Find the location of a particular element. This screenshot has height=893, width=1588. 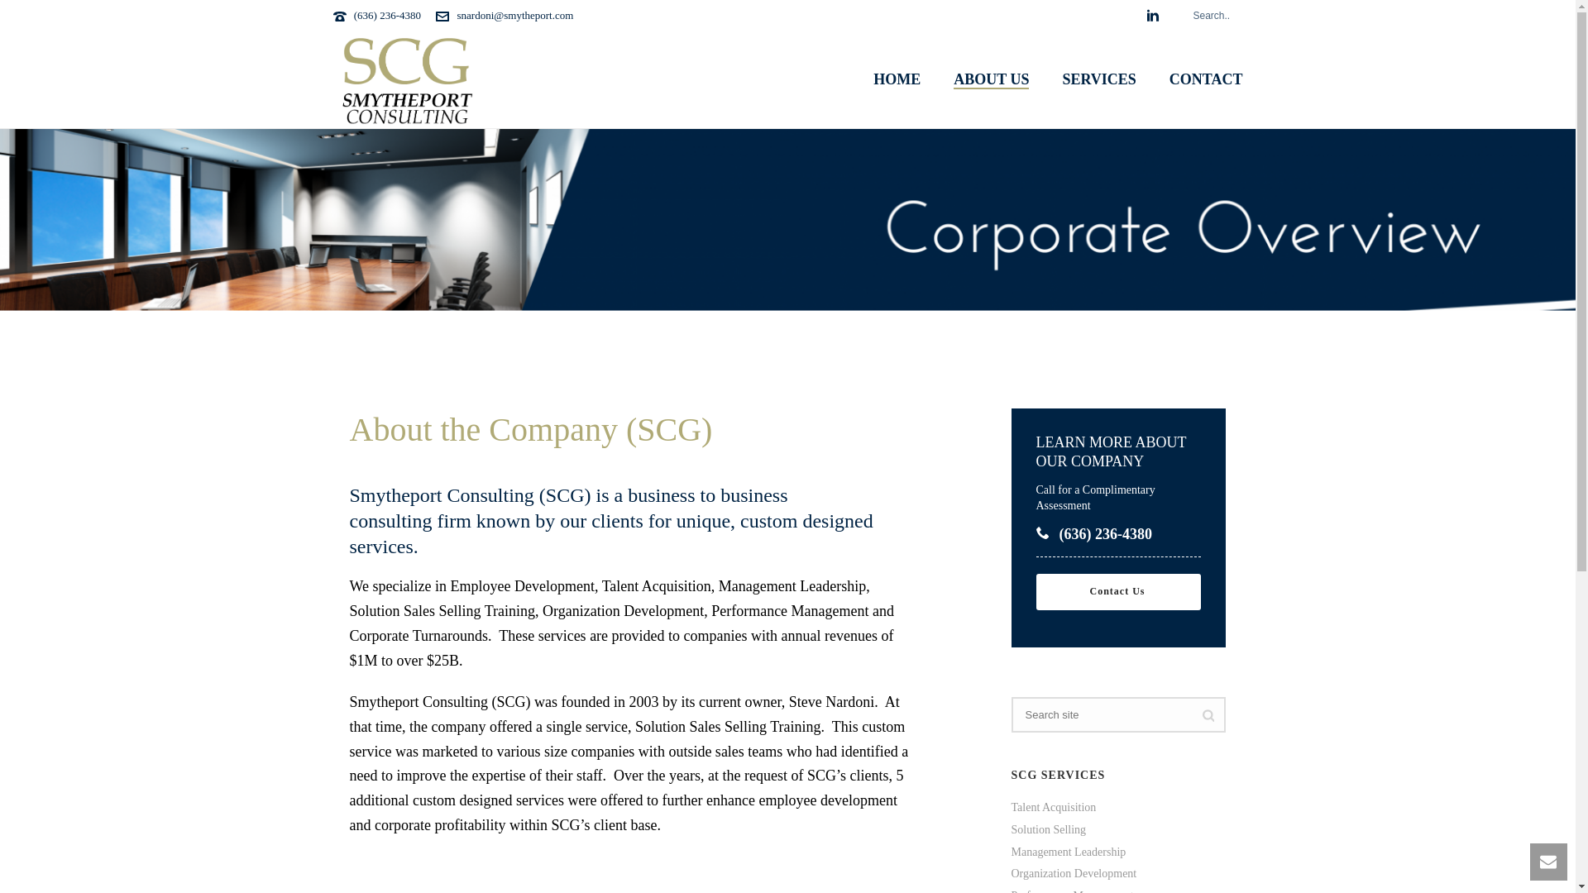

CONTACT is located at coordinates (1206, 79).